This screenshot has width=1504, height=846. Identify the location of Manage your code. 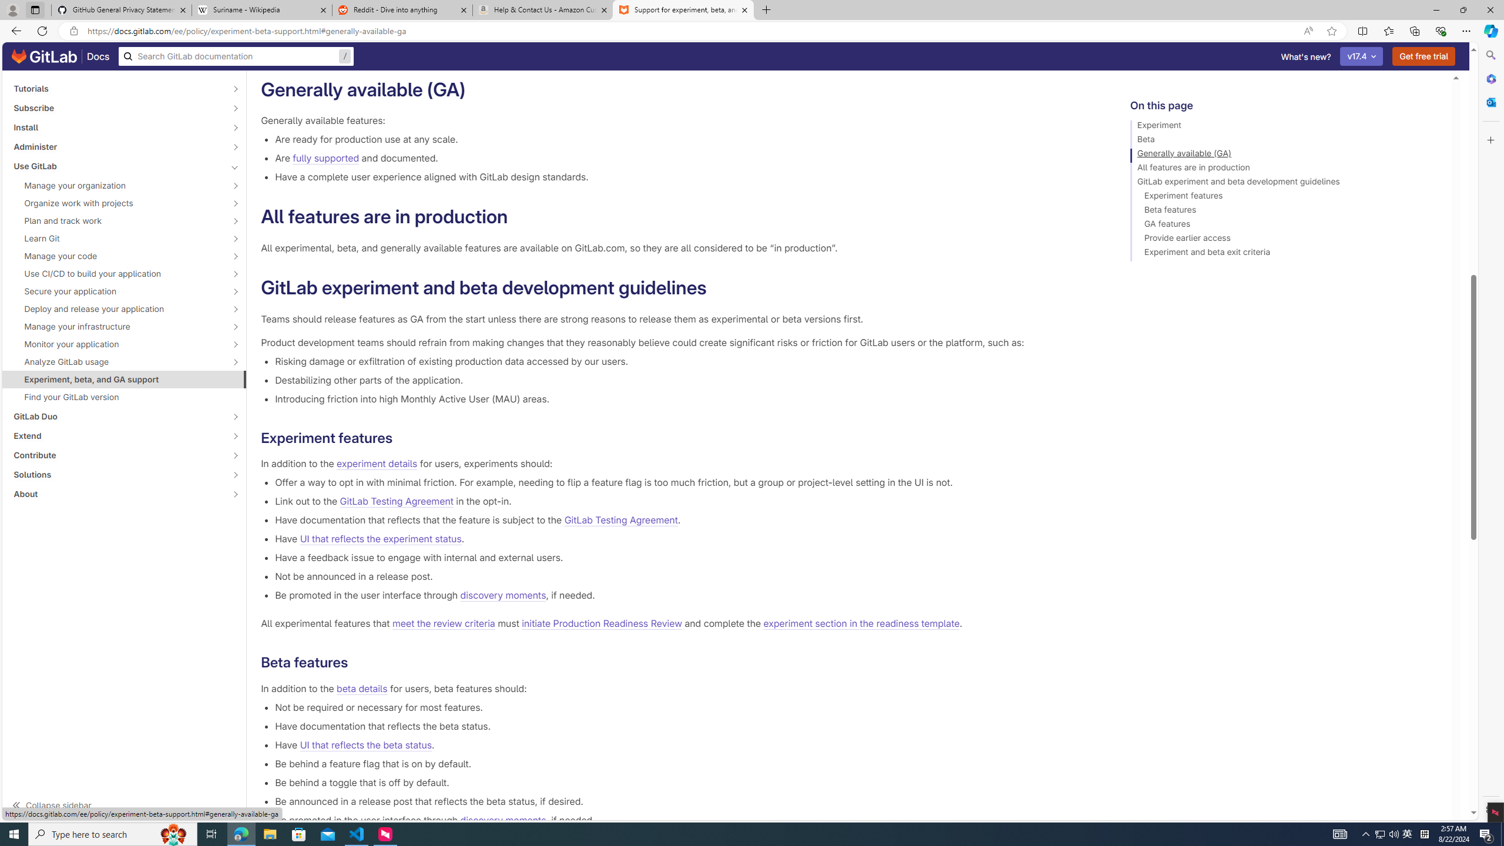
(117, 256).